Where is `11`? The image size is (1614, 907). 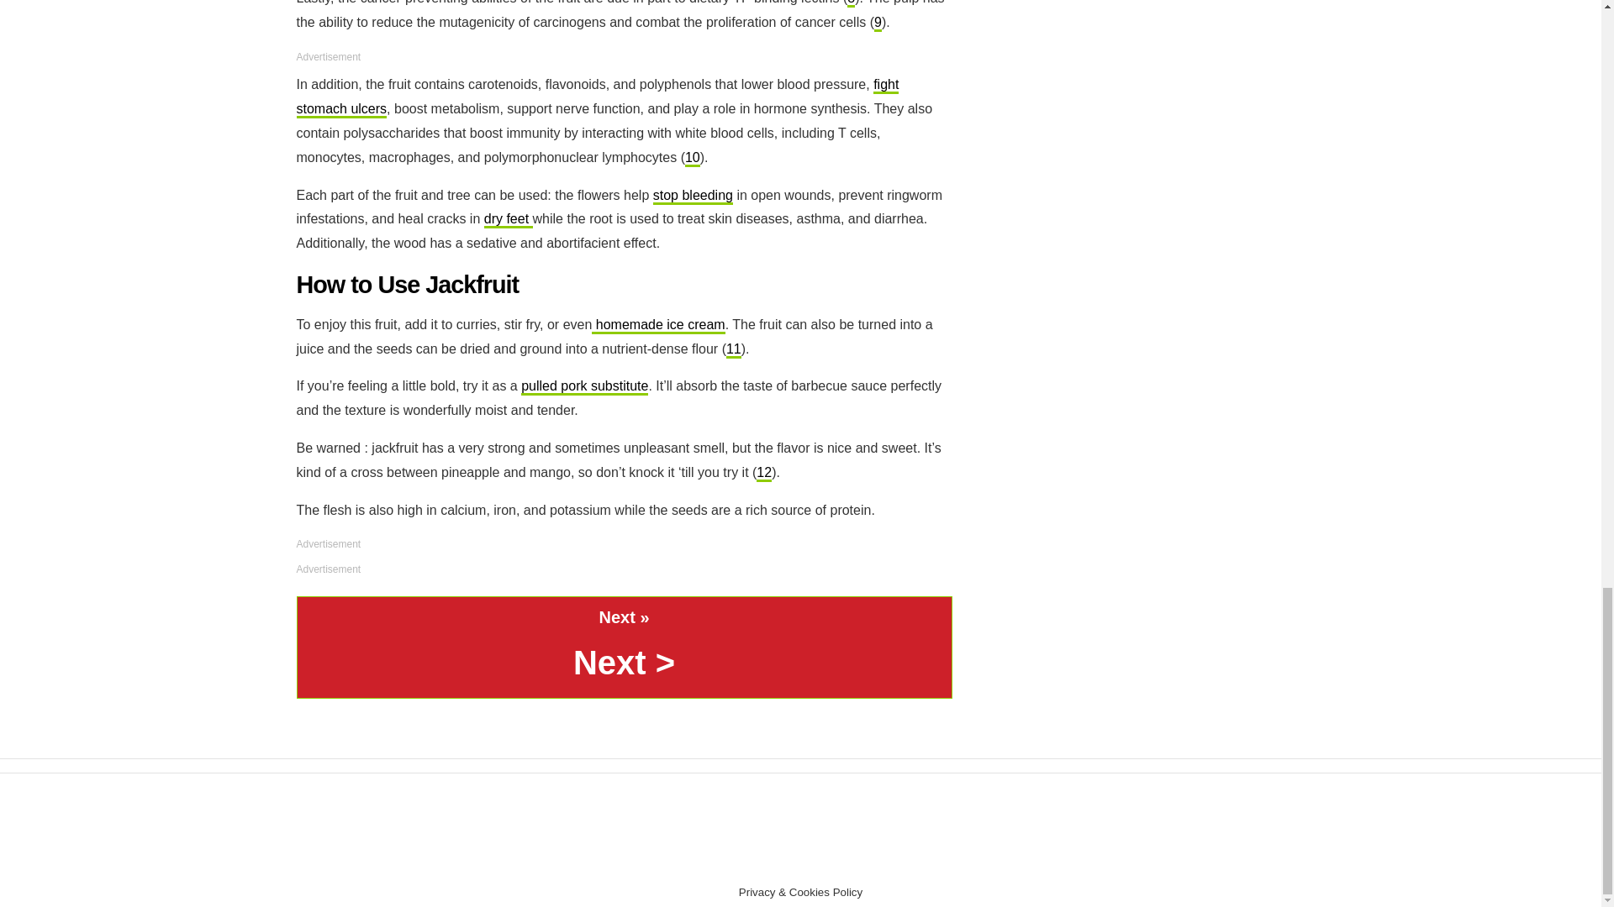 11 is located at coordinates (733, 349).